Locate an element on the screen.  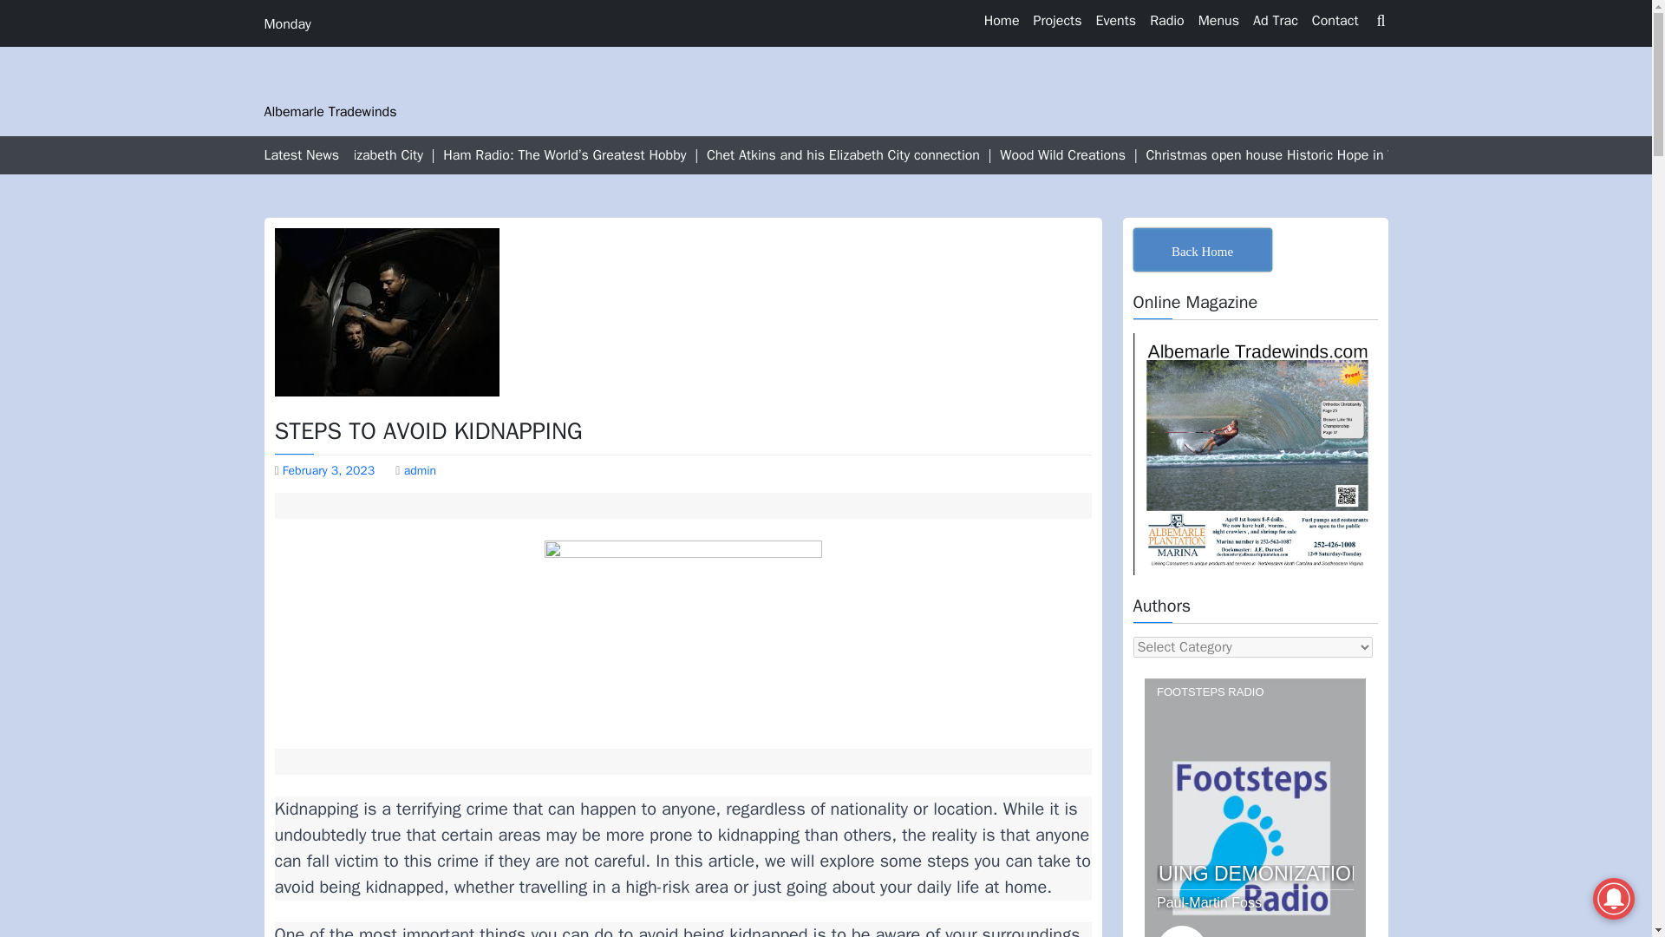
Events is located at coordinates (1115, 21).